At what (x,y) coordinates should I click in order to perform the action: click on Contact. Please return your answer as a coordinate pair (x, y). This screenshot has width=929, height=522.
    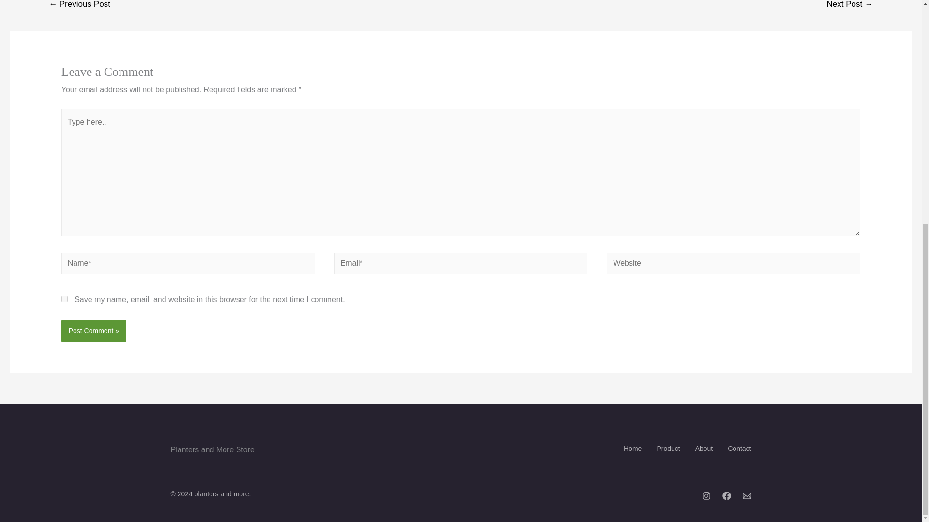
    Looking at the image, I should click on (734, 449).